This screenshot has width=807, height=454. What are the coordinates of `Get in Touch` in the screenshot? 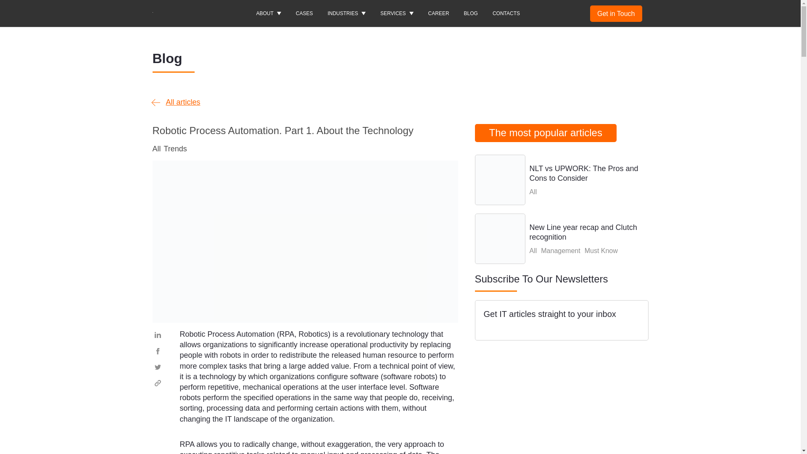 It's located at (616, 13).